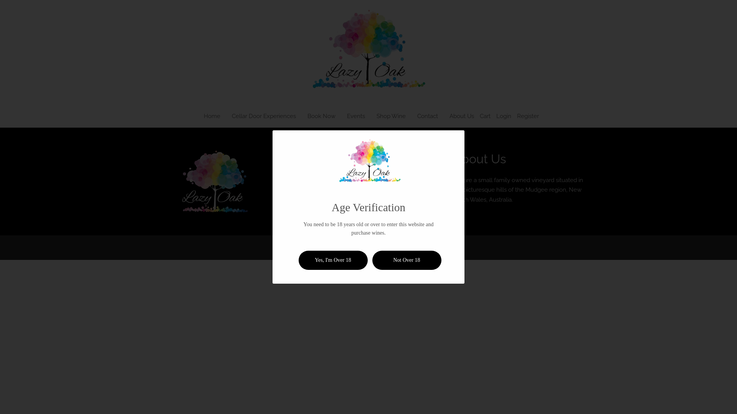  Describe the element at coordinates (407, 260) in the screenshot. I see `Not Over 18` at that location.